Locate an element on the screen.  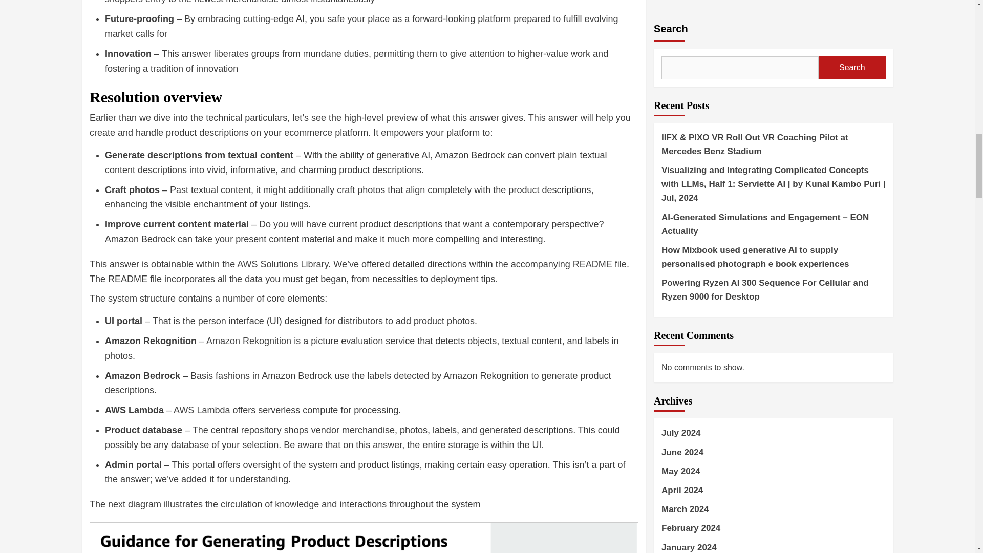
README file is located at coordinates (600, 264).